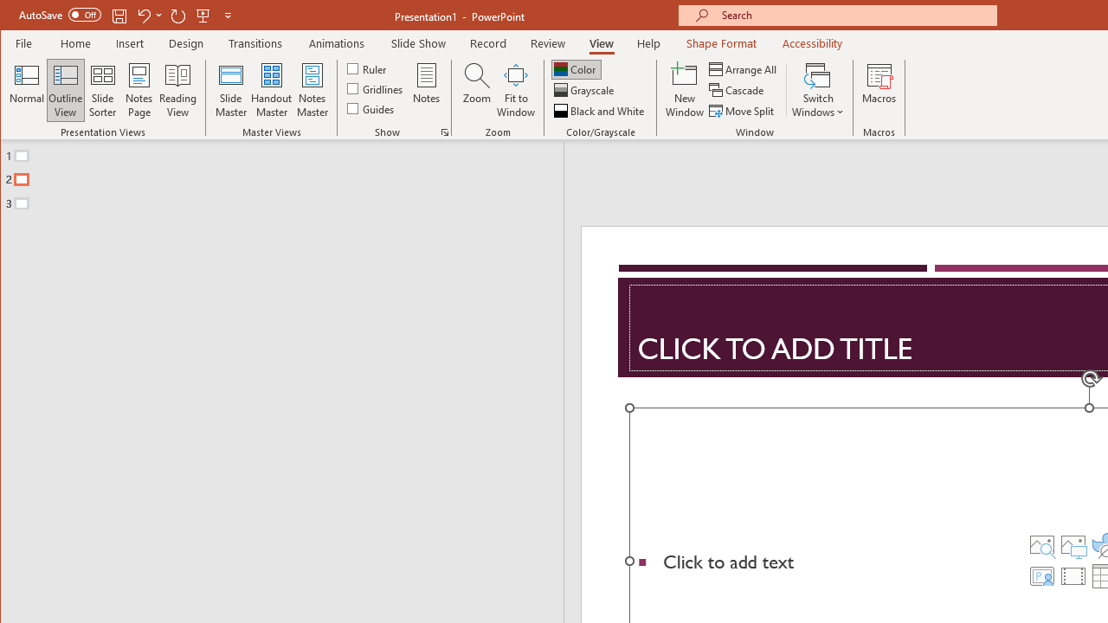 This screenshot has width=1108, height=623. I want to click on Ruler, so click(369, 67).